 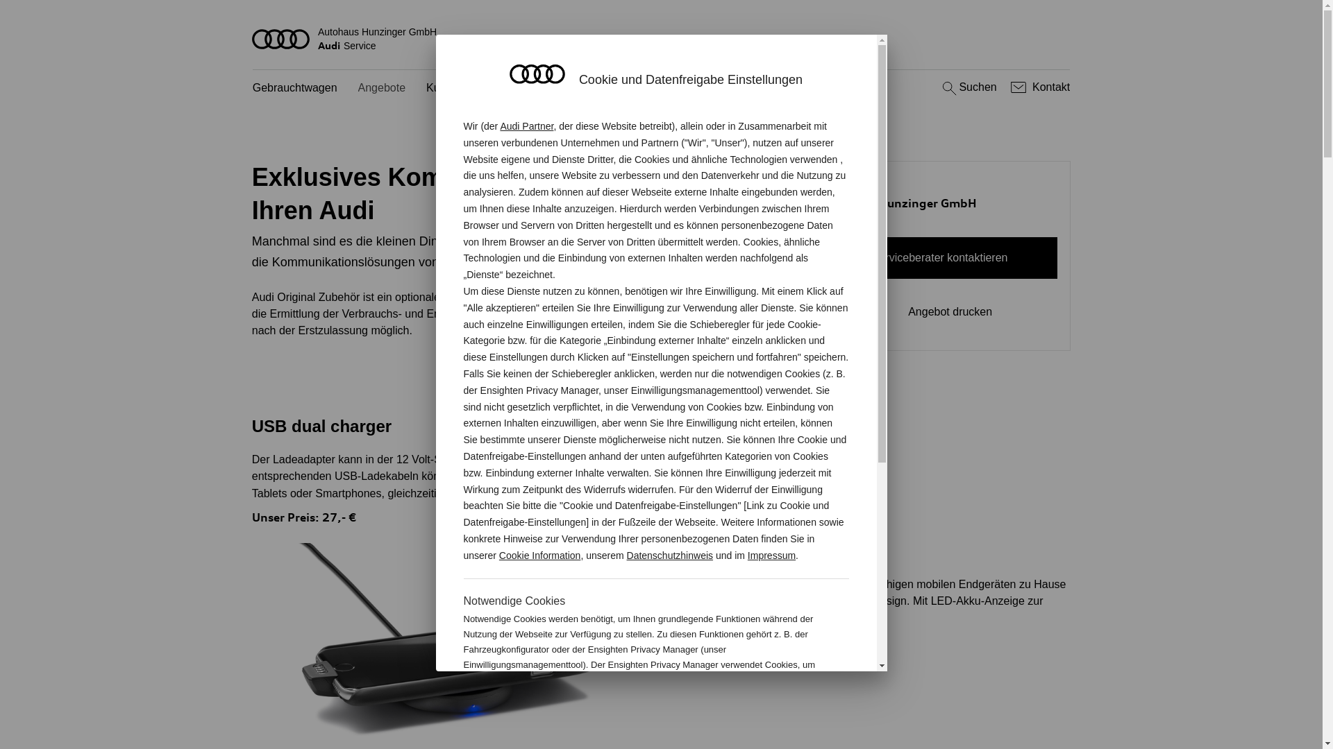 I want to click on Angebote, so click(x=382, y=89).